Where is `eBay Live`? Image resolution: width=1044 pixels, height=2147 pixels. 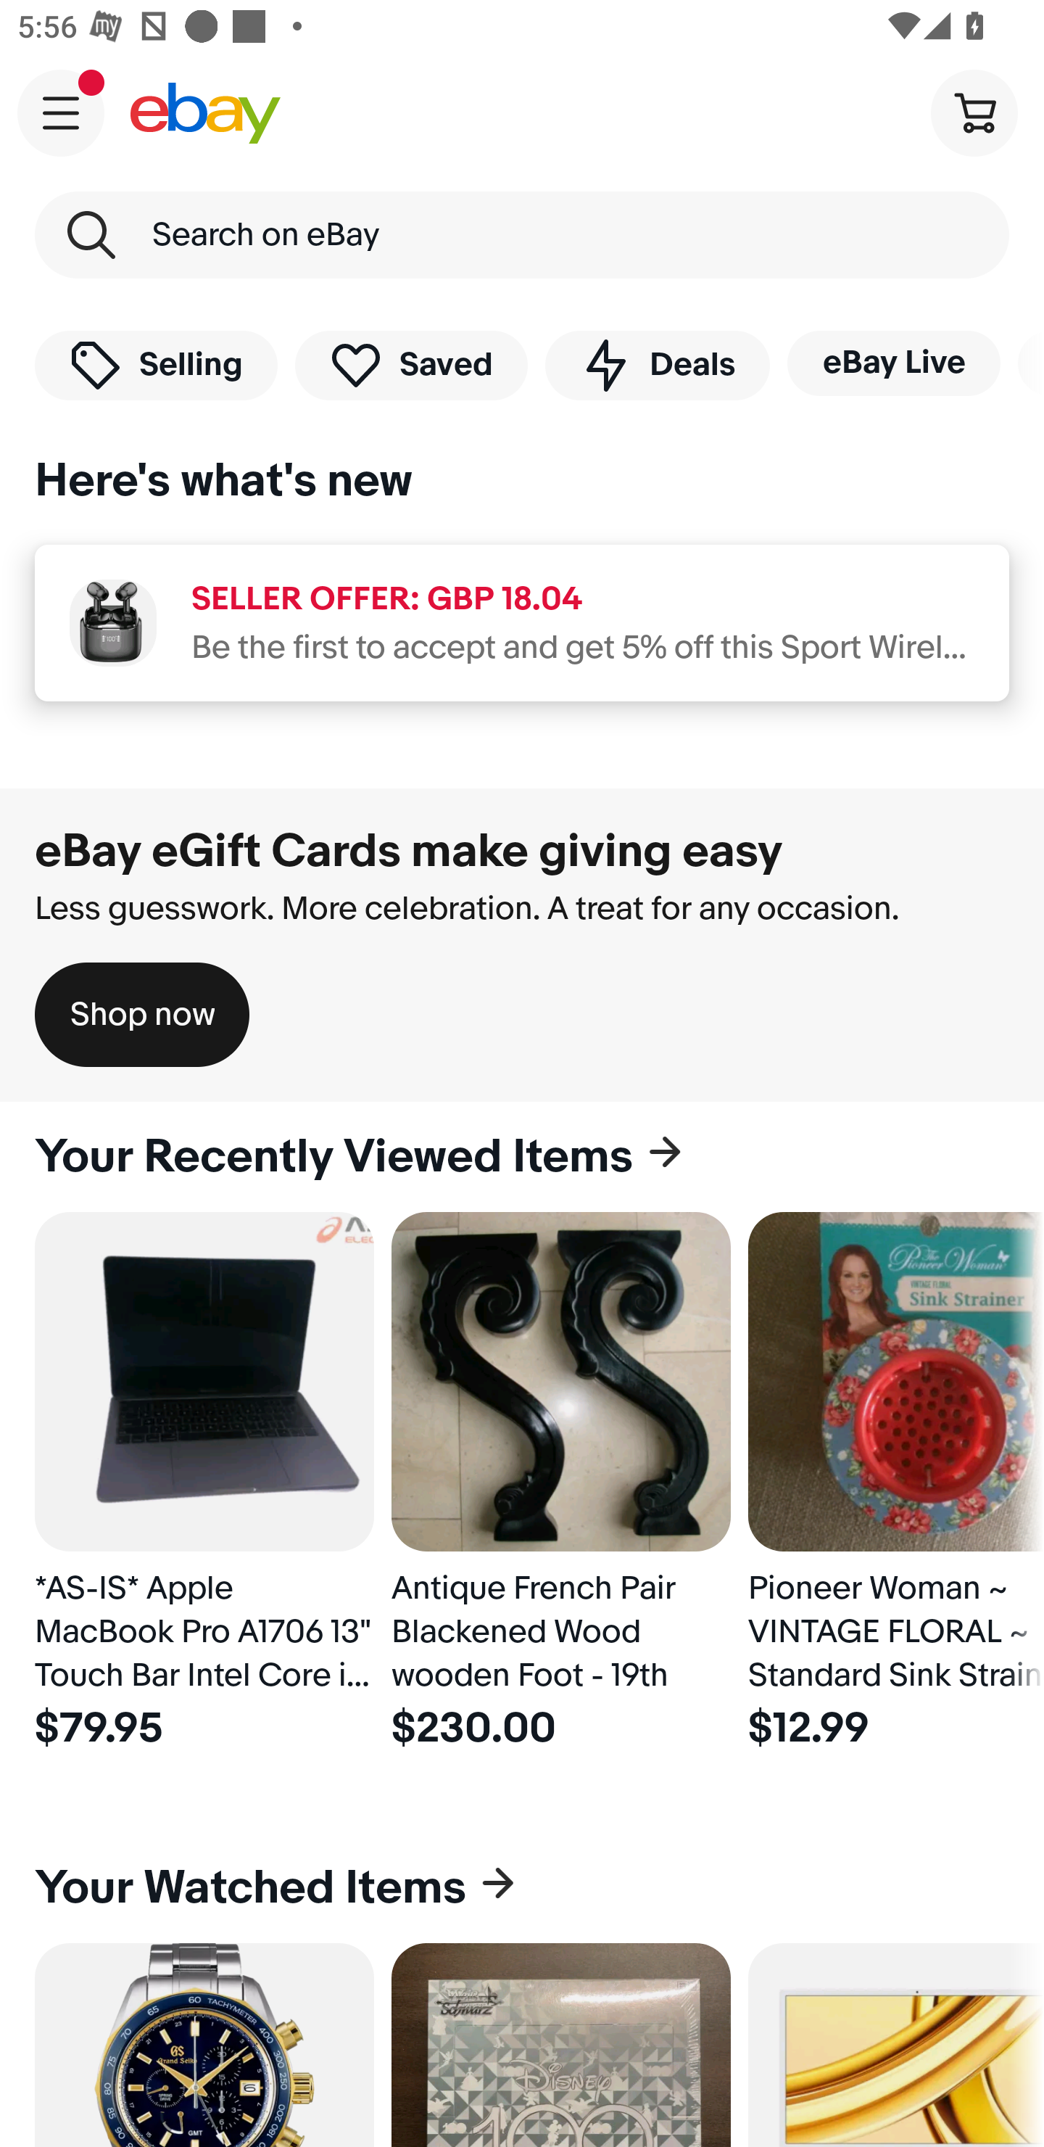 eBay Live is located at coordinates (893, 363).